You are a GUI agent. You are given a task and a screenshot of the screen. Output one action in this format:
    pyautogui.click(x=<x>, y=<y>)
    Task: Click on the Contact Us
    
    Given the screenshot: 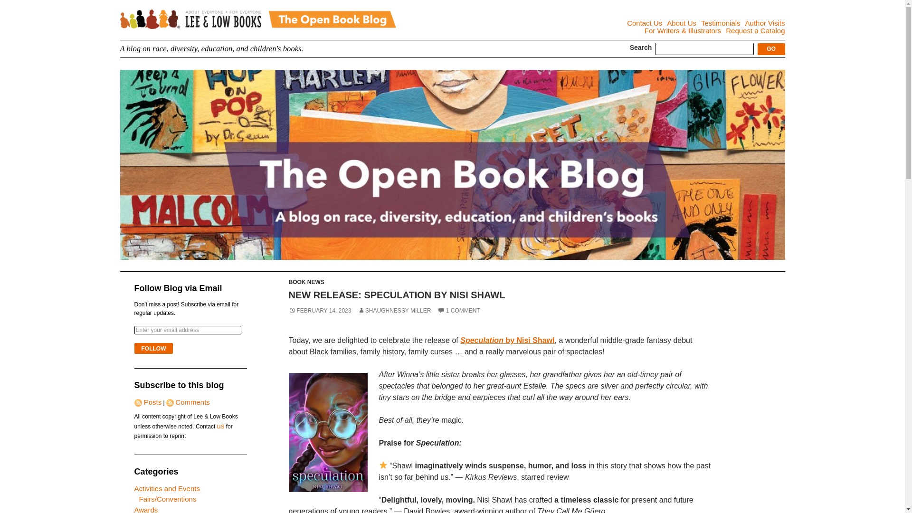 What is the action you would take?
    pyautogui.click(x=644, y=23)
    